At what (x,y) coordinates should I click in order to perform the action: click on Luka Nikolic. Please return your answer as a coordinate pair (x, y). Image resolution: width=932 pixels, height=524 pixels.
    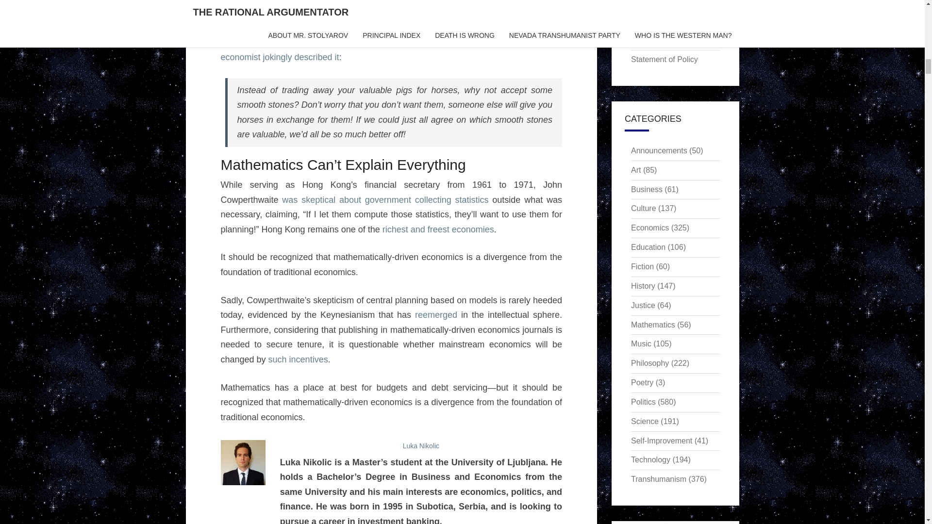
    Looking at the image, I should click on (420, 445).